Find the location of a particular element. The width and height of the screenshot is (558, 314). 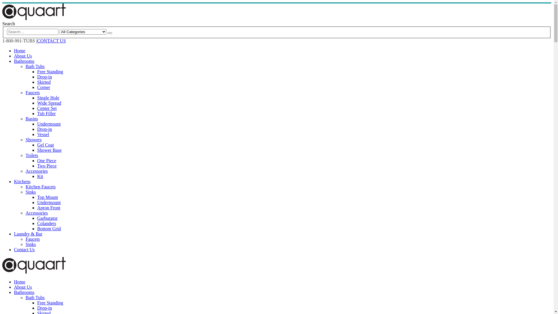

Basins is located at coordinates (32, 119).